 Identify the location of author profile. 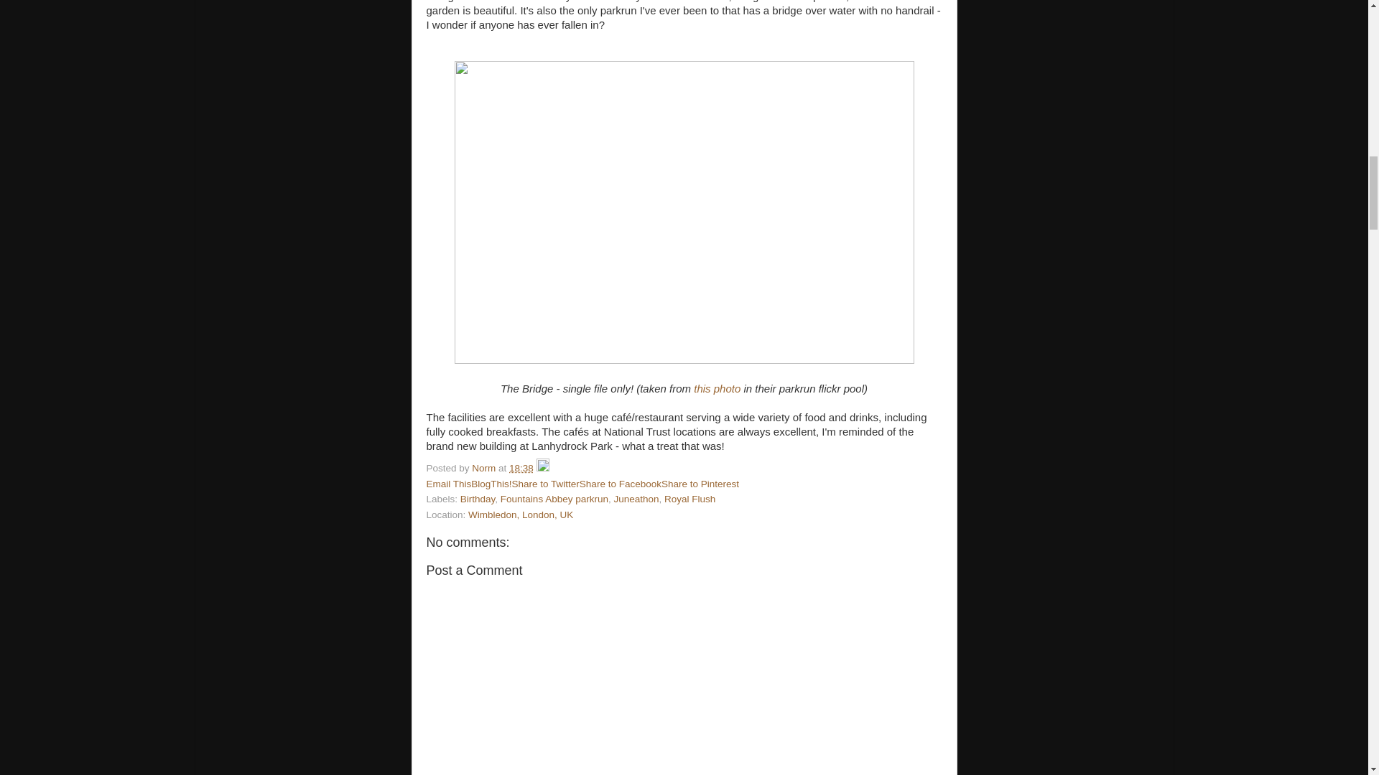
(484, 468).